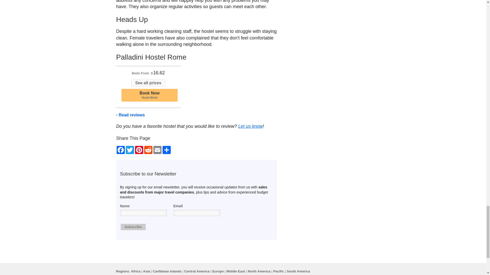 Image resolution: width=490 pixels, height=275 pixels. What do you see at coordinates (130, 68) in the screenshot?
I see `Subscribe` at bounding box center [130, 68].